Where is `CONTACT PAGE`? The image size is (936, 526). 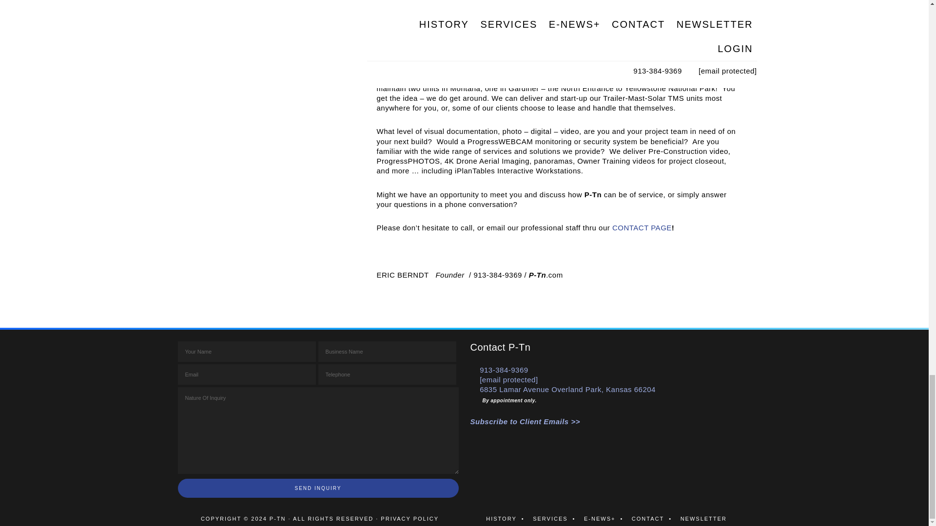 CONTACT PAGE is located at coordinates (642, 228).